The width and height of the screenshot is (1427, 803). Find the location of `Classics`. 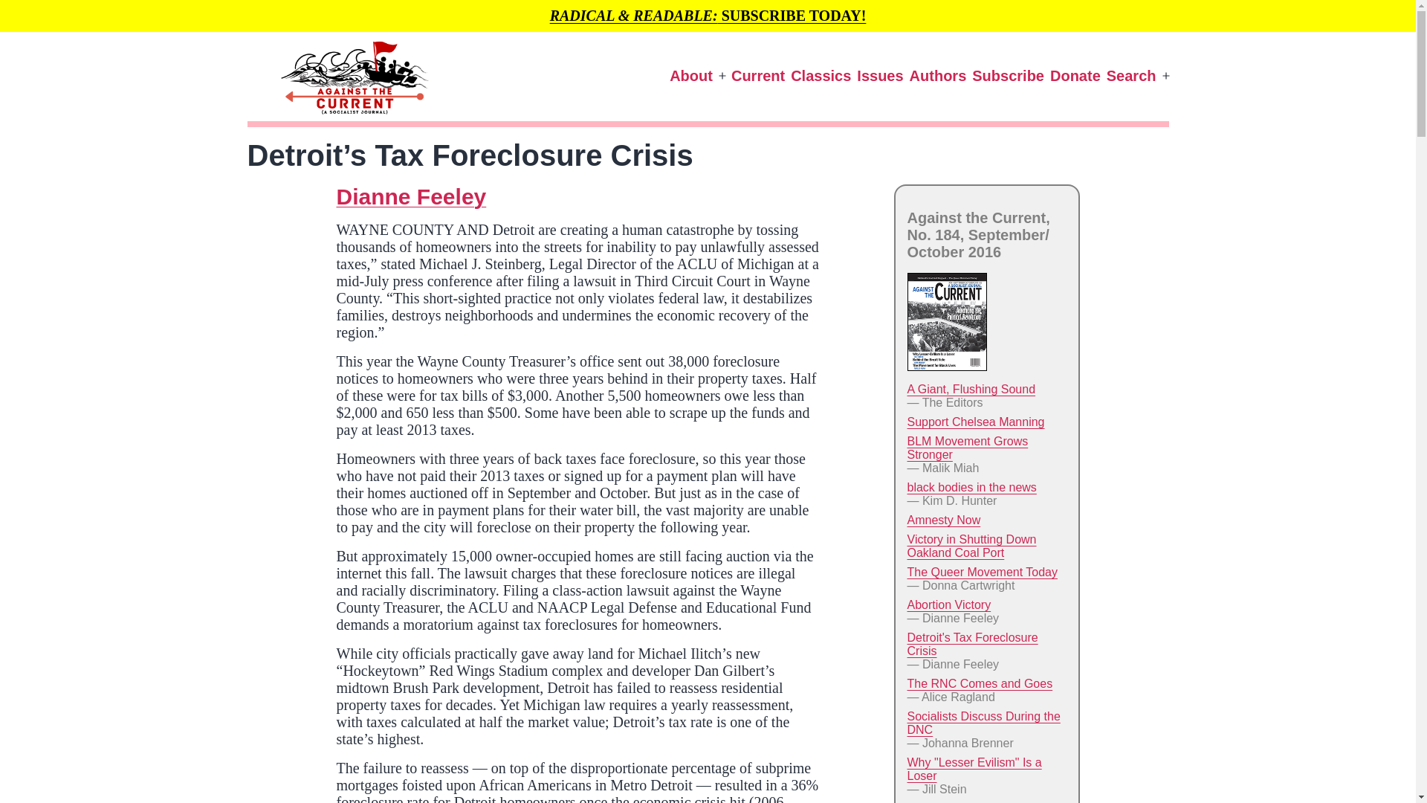

Classics is located at coordinates (821, 76).